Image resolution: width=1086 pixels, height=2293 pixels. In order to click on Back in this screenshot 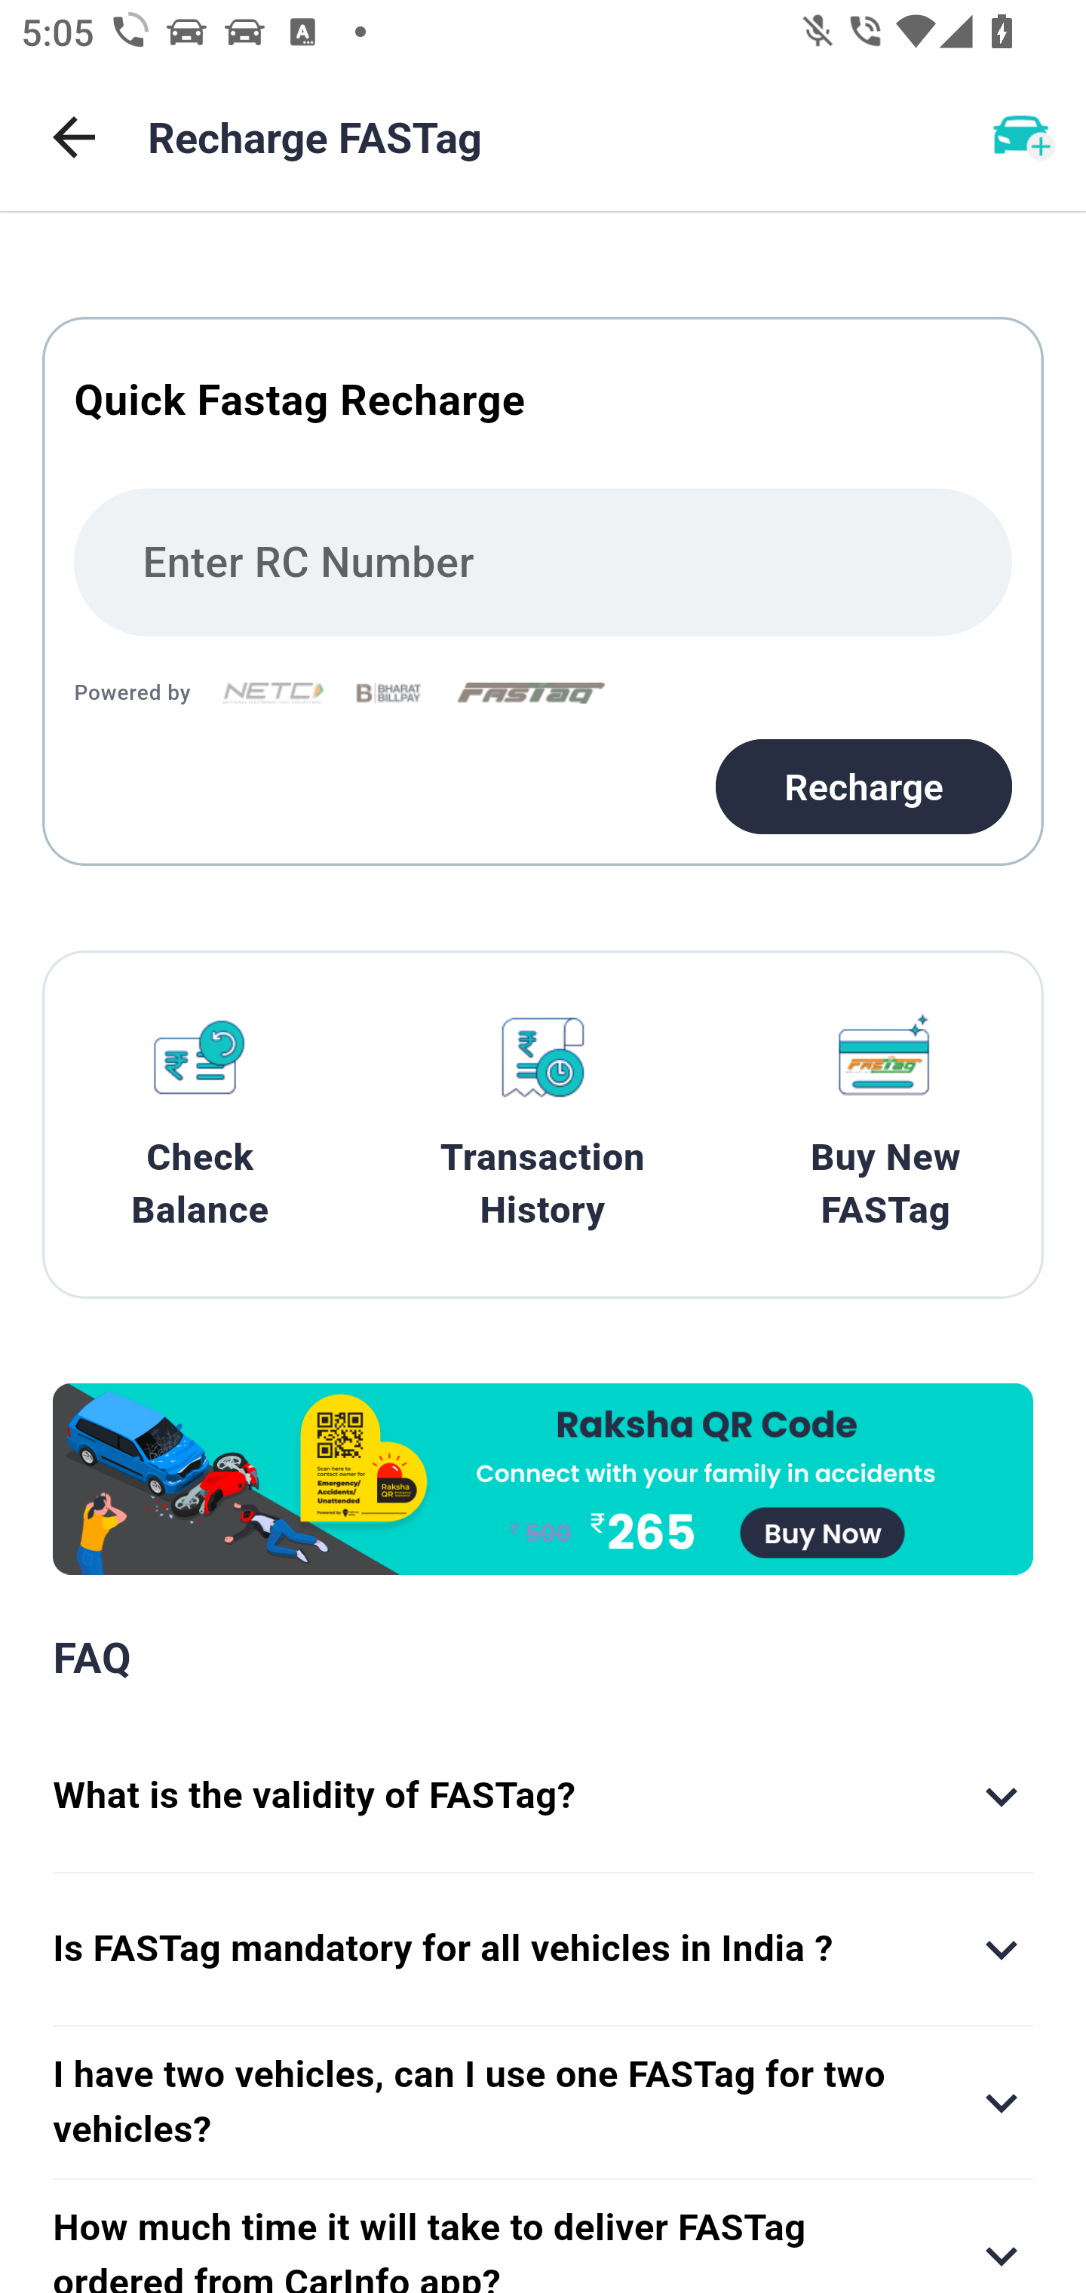, I will do `click(74, 137)`.